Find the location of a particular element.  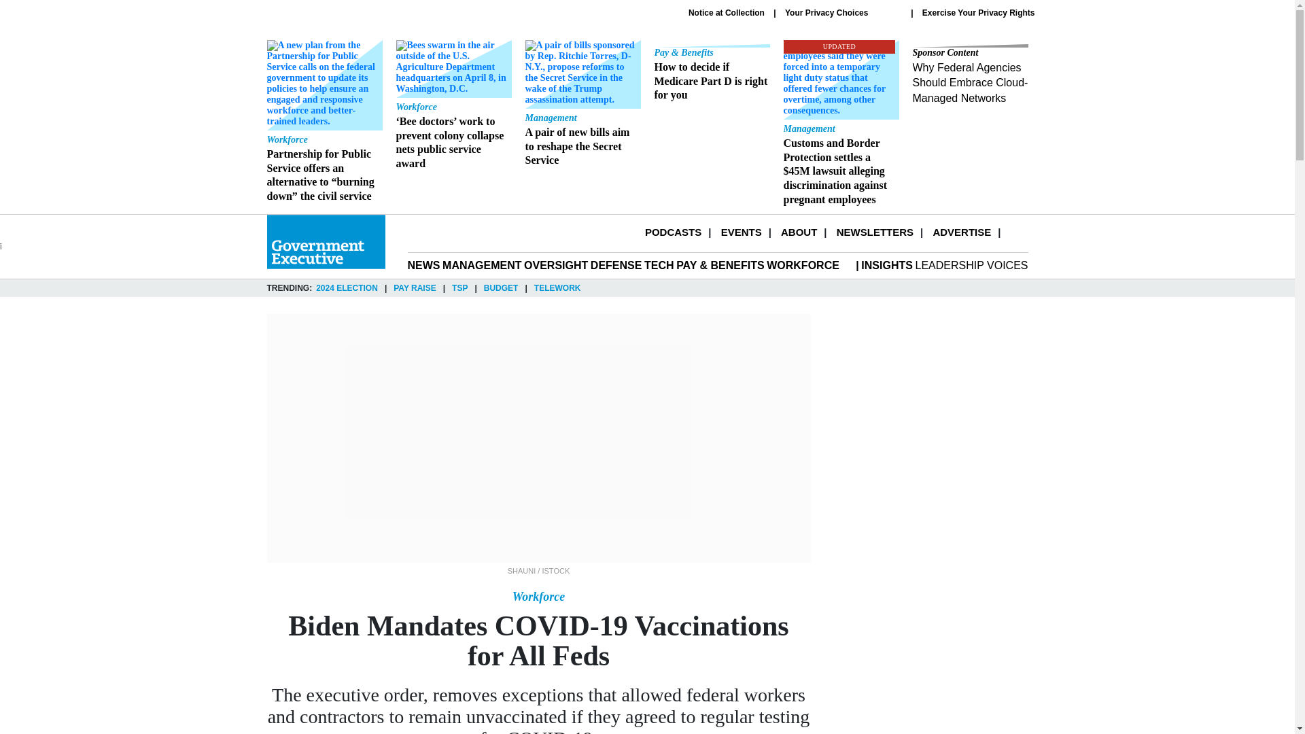

EVENTS is located at coordinates (742, 231).